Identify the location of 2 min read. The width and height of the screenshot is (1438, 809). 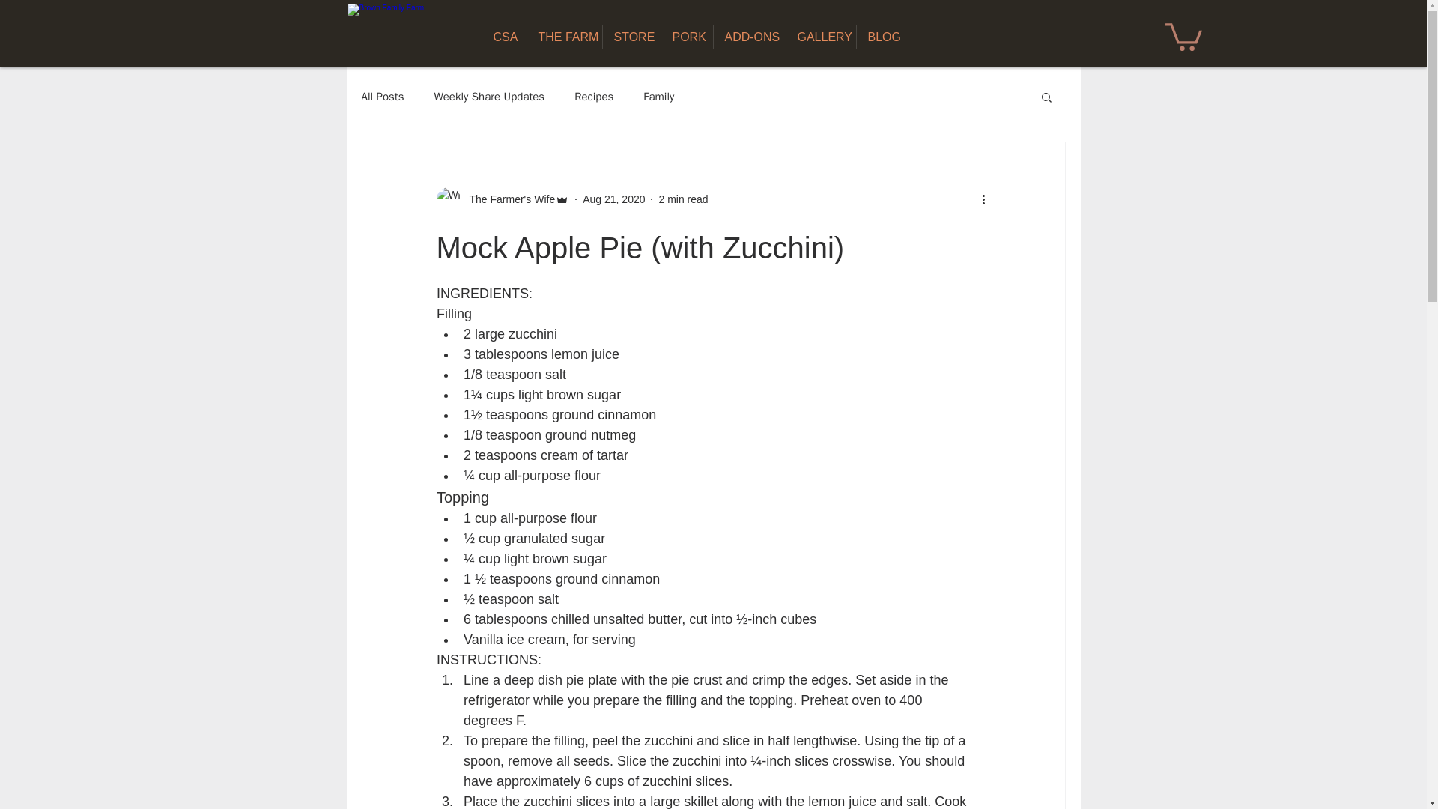
(683, 199).